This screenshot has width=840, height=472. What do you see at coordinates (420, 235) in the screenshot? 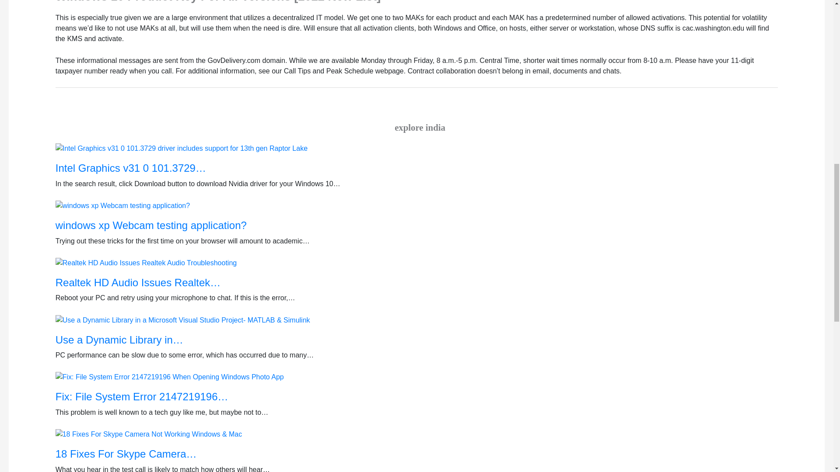
I see `windows xp Webcam testing application?` at bounding box center [420, 235].